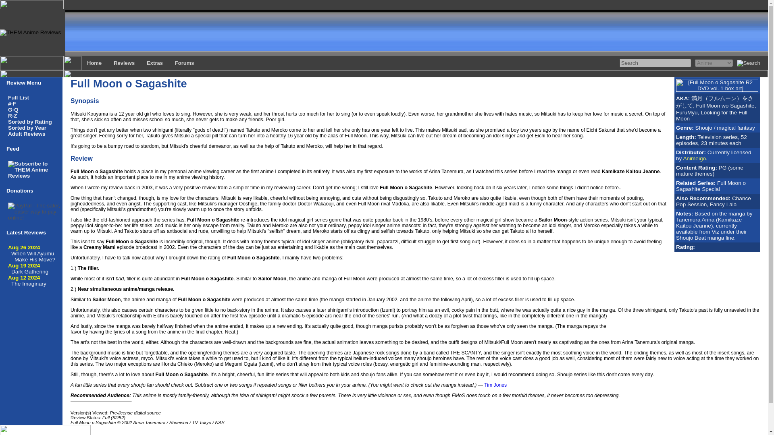 The height and width of the screenshot is (435, 774). I want to click on G-Q, so click(13, 110).